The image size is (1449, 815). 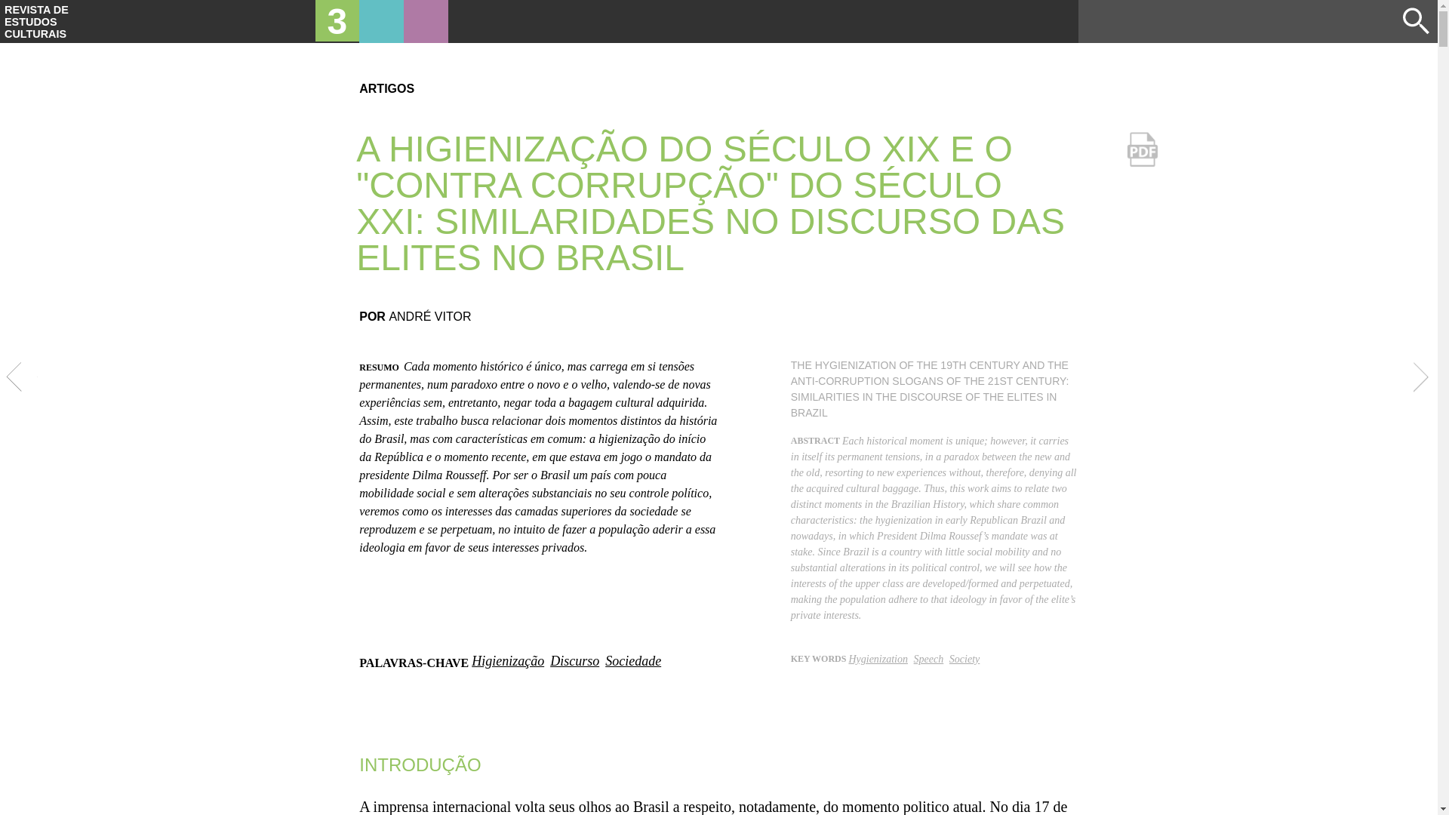 I want to click on Speech, so click(x=929, y=660).